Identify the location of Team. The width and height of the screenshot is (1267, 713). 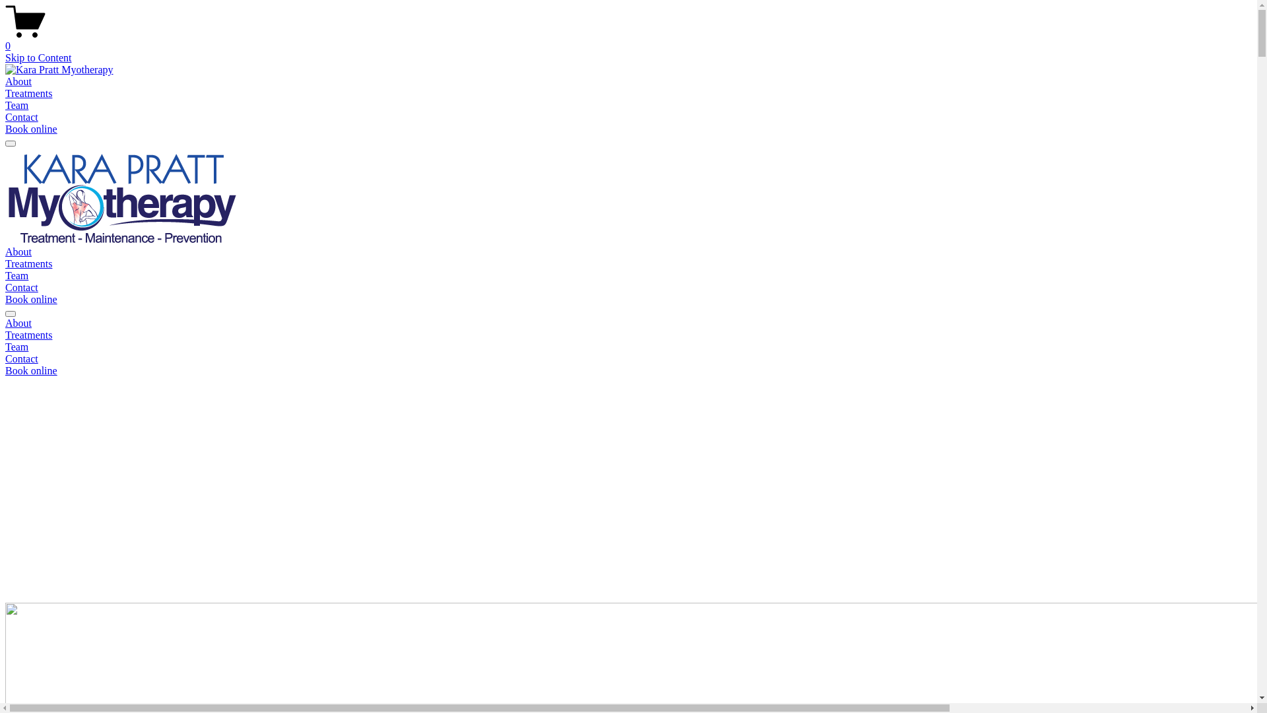
(17, 276).